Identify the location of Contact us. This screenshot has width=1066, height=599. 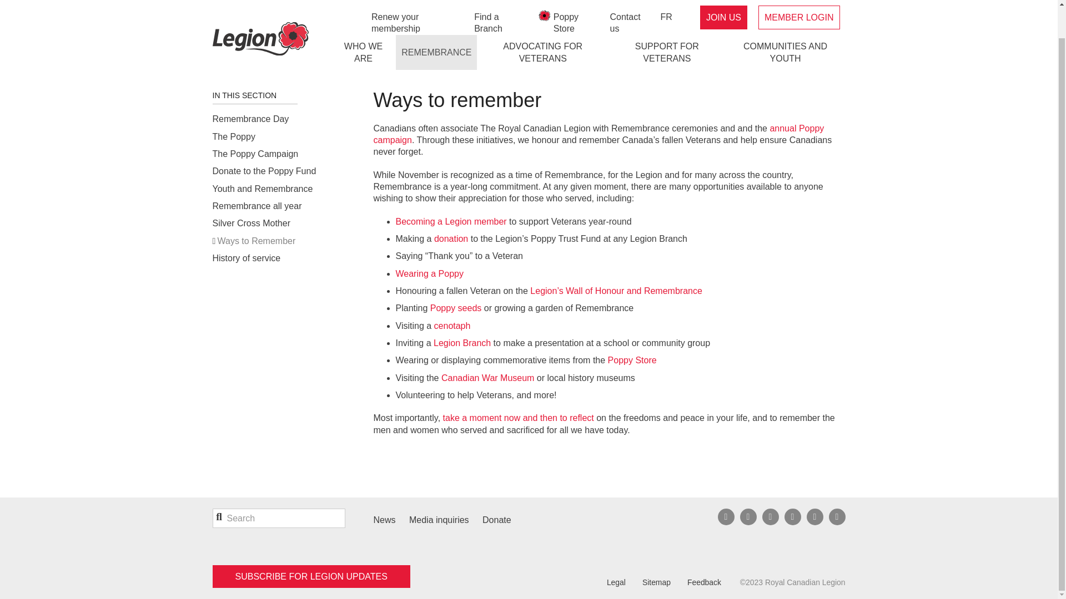
(630, 1).